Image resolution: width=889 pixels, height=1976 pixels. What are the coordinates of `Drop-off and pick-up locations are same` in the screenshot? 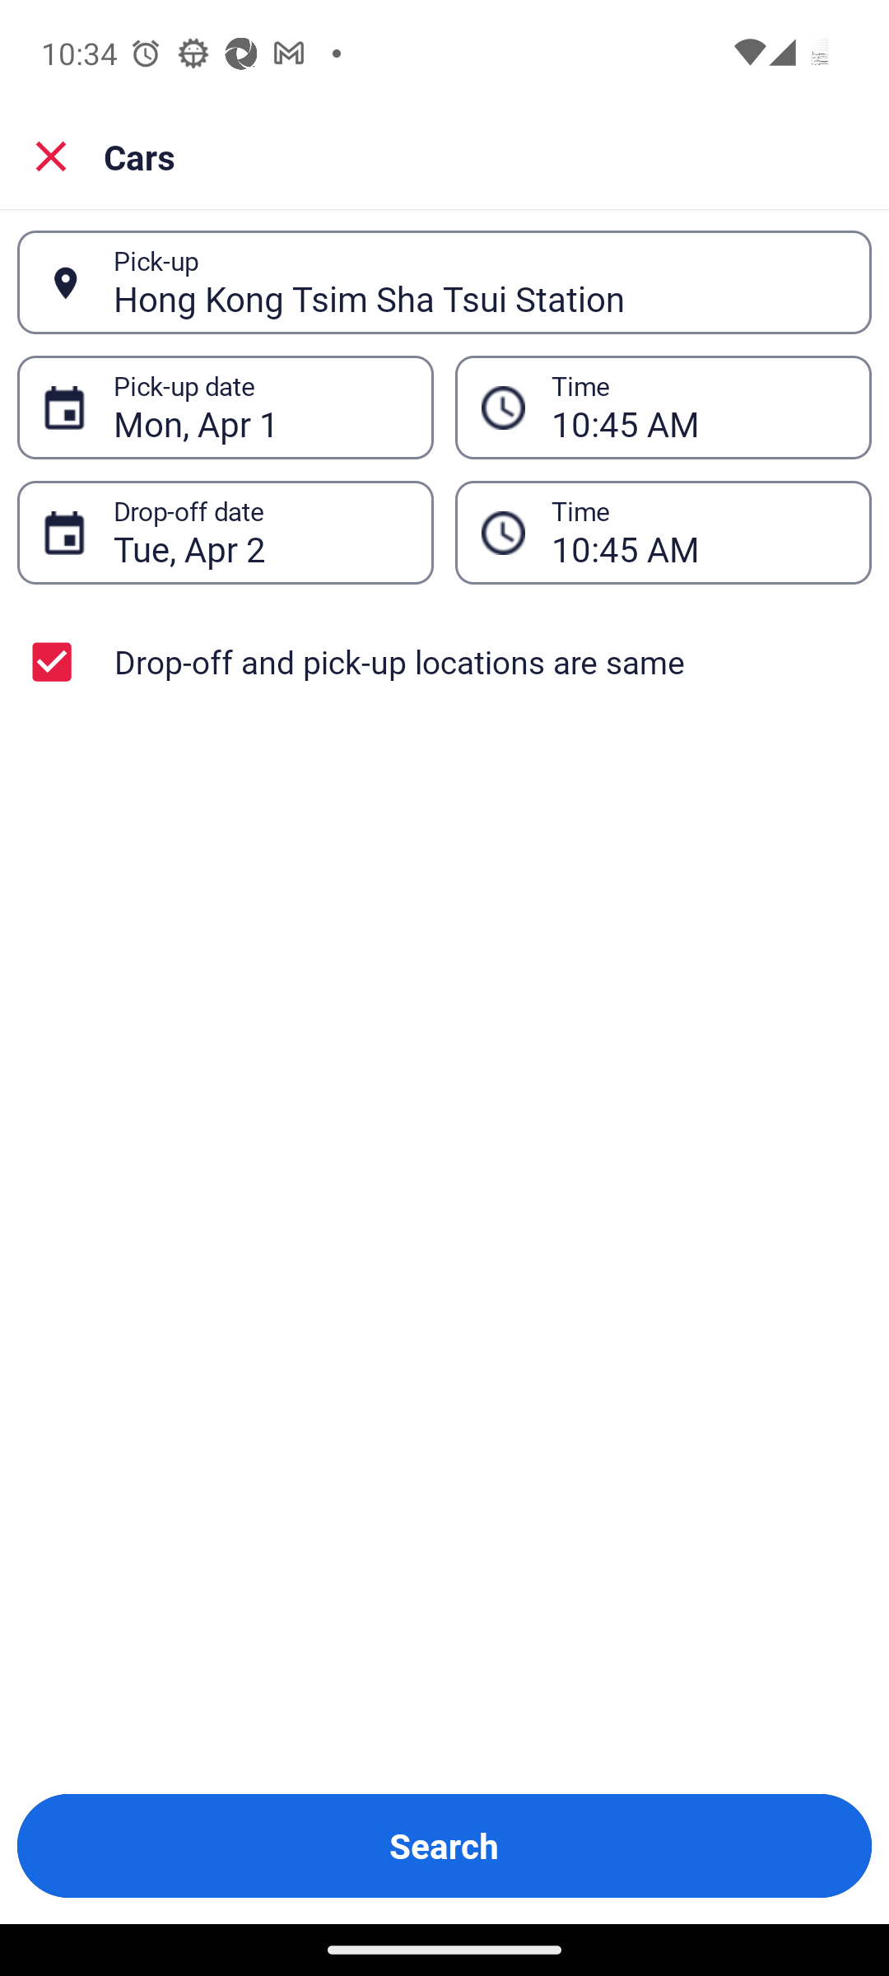 It's located at (444, 662).